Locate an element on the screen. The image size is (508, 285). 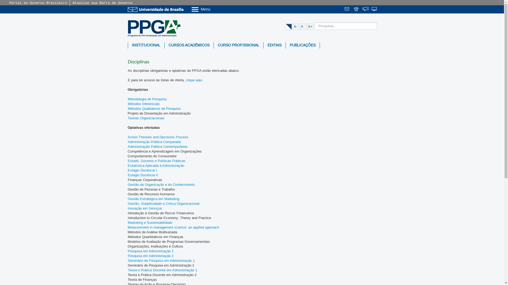
Action Theories and Decisions Process is located at coordinates (158, 137).